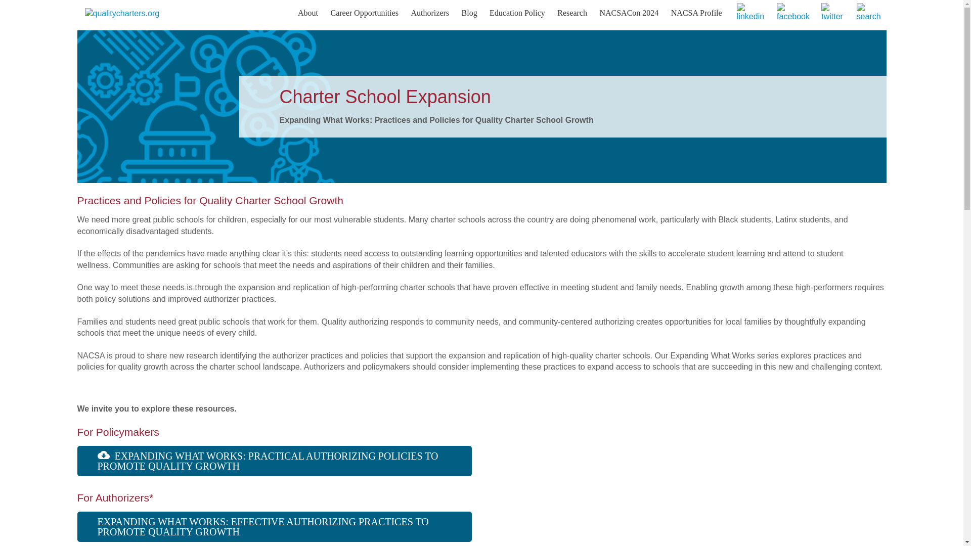 The width and height of the screenshot is (971, 546). I want to click on NACSA Profile, so click(697, 13).